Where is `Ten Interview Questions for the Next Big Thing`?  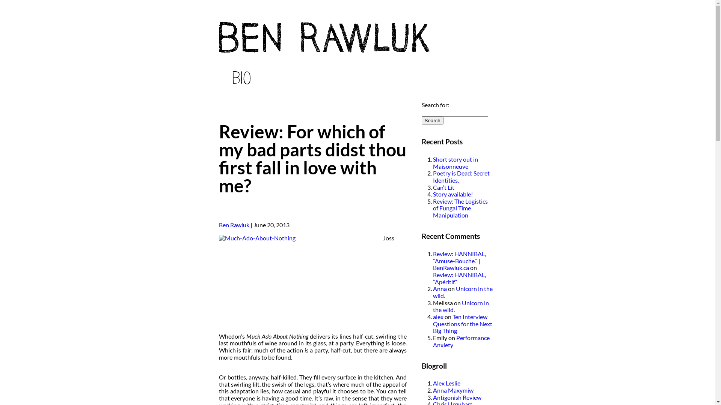
Ten Interview Questions for the Next Big Thing is located at coordinates (462, 324).